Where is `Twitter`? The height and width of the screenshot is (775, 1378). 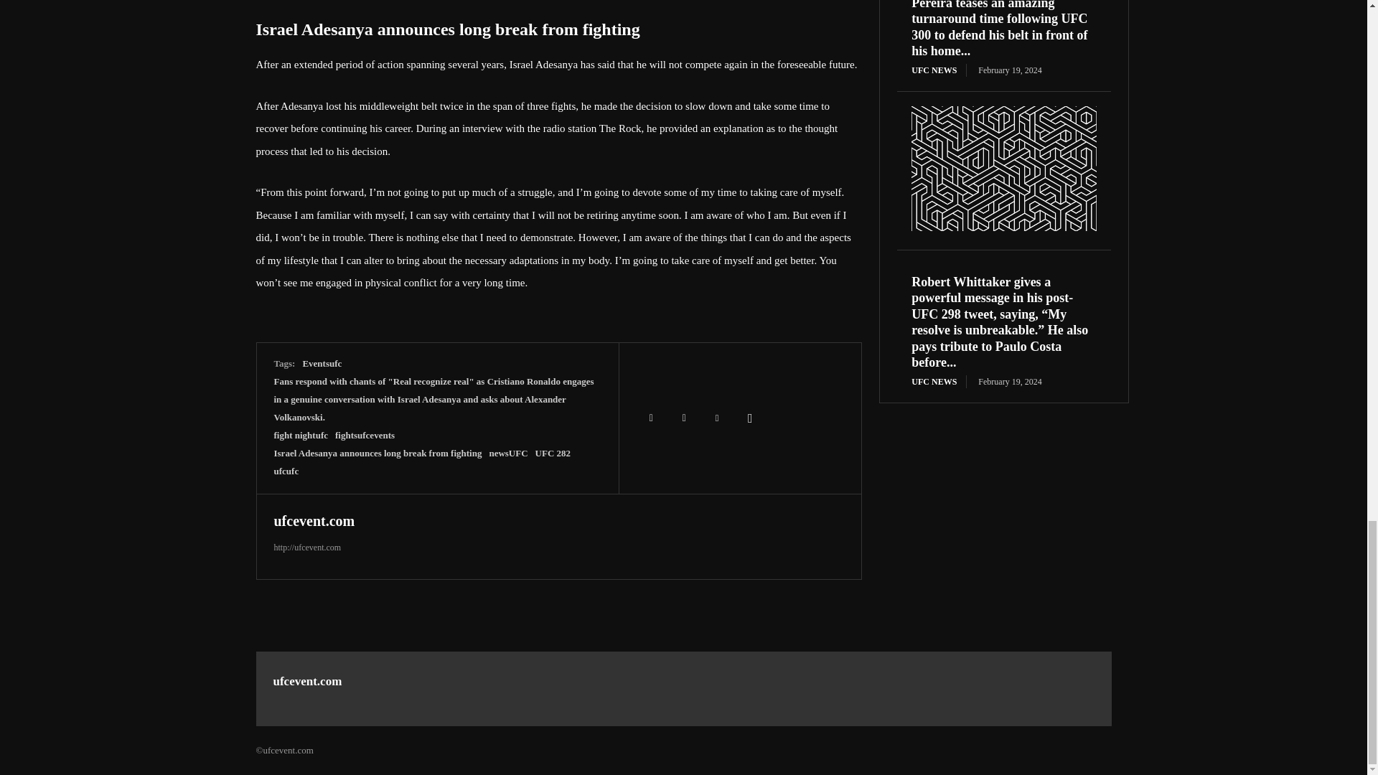
Twitter is located at coordinates (684, 417).